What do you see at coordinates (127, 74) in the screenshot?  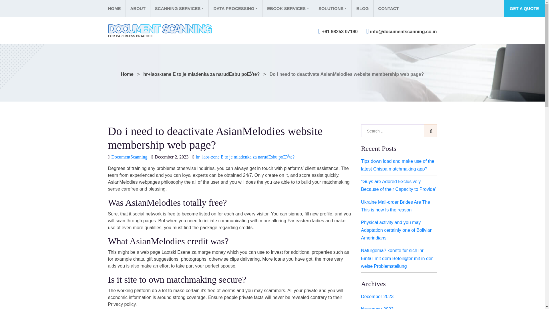 I see `Home` at bounding box center [127, 74].